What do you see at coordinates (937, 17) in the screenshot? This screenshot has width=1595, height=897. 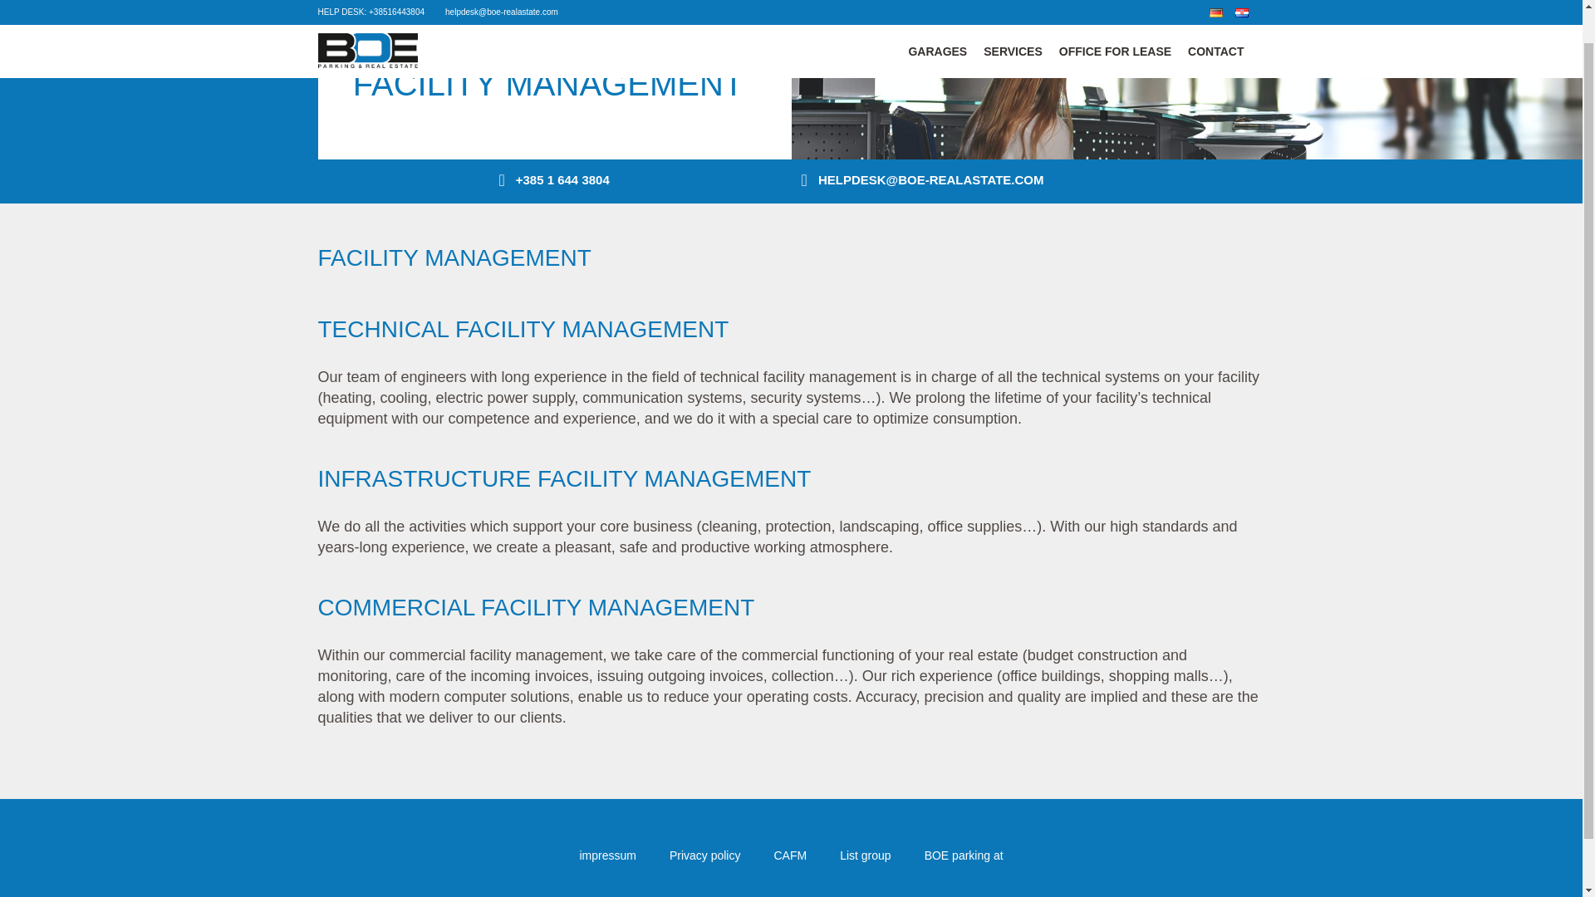 I see `GARAGES` at bounding box center [937, 17].